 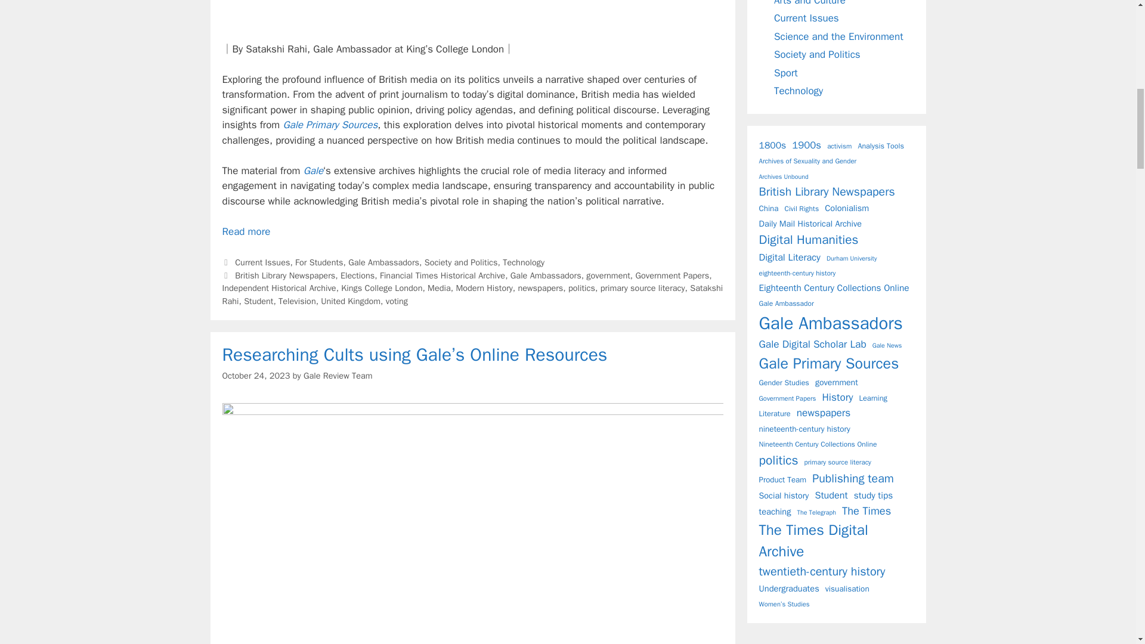 What do you see at coordinates (673, 275) in the screenshot?
I see `Government Papers` at bounding box center [673, 275].